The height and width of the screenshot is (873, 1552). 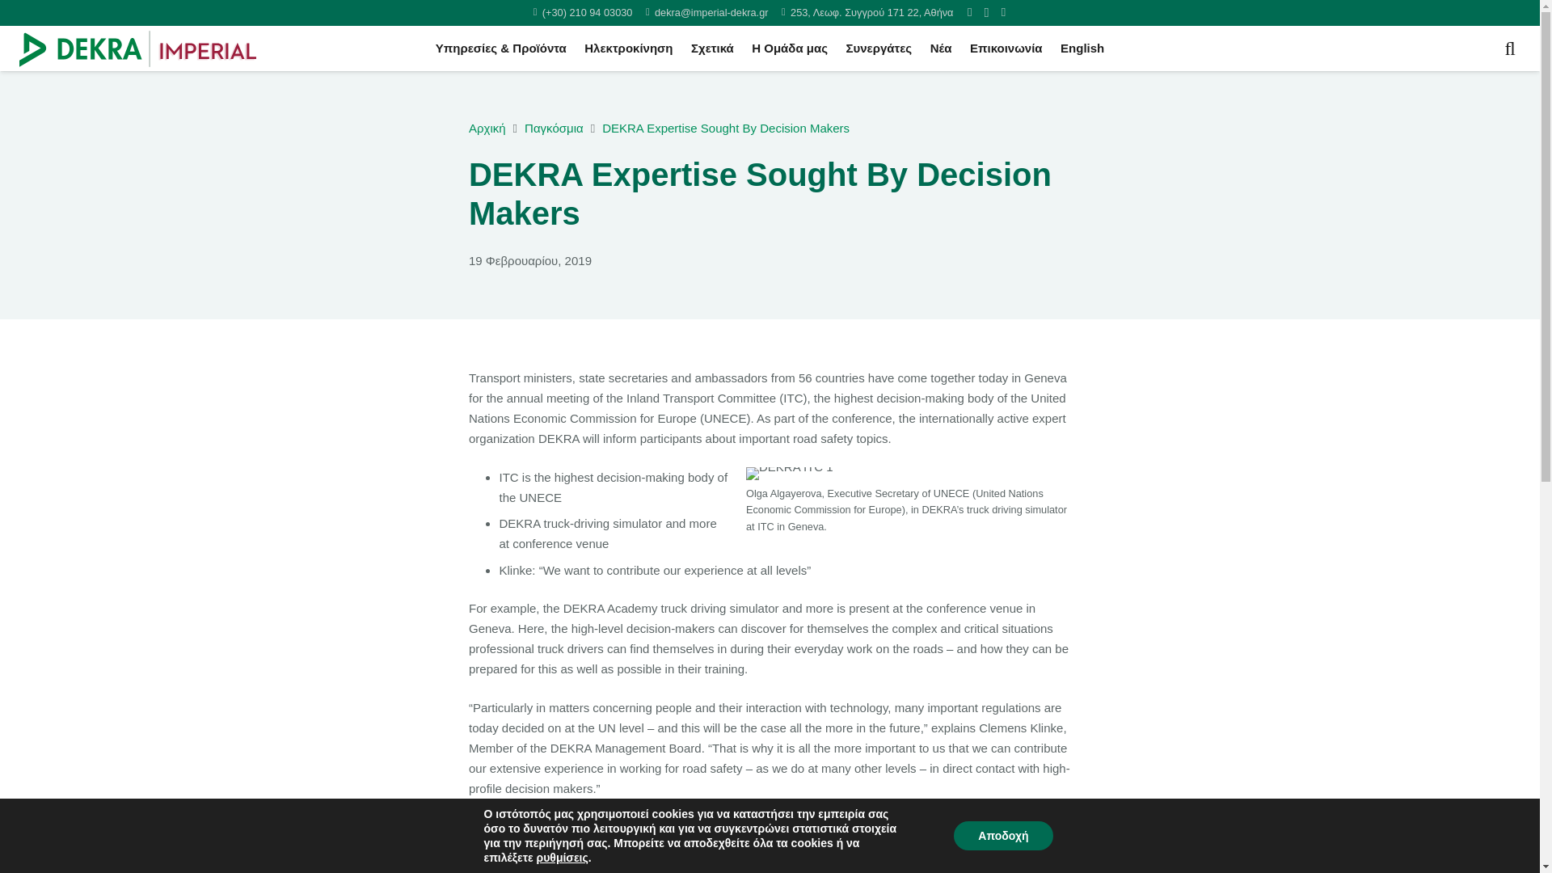 I want to click on English, so click(x=1083, y=48).